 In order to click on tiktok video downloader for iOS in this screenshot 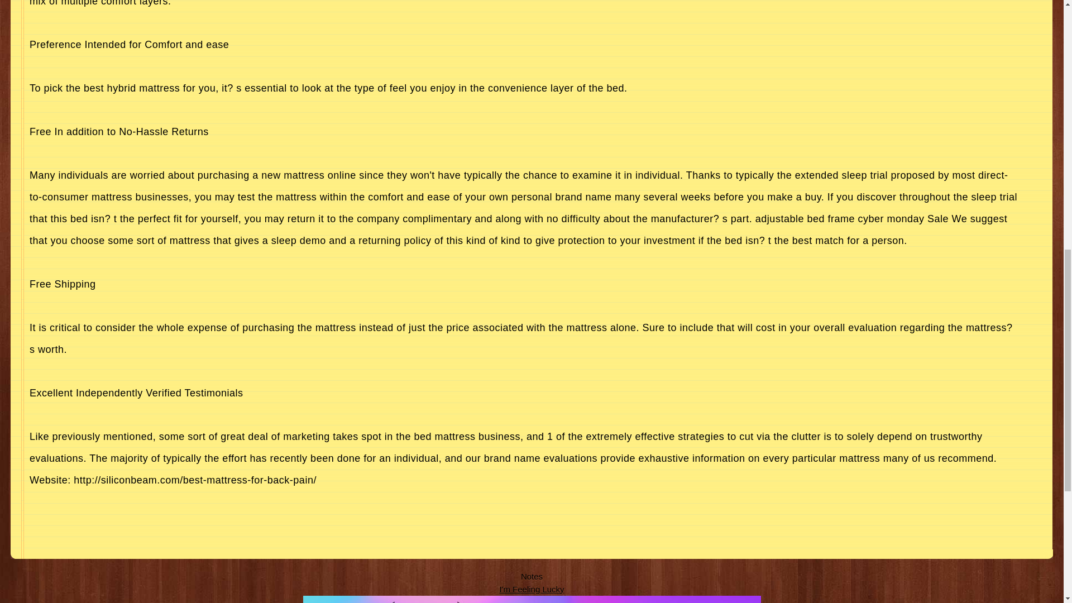, I will do `click(531, 600)`.